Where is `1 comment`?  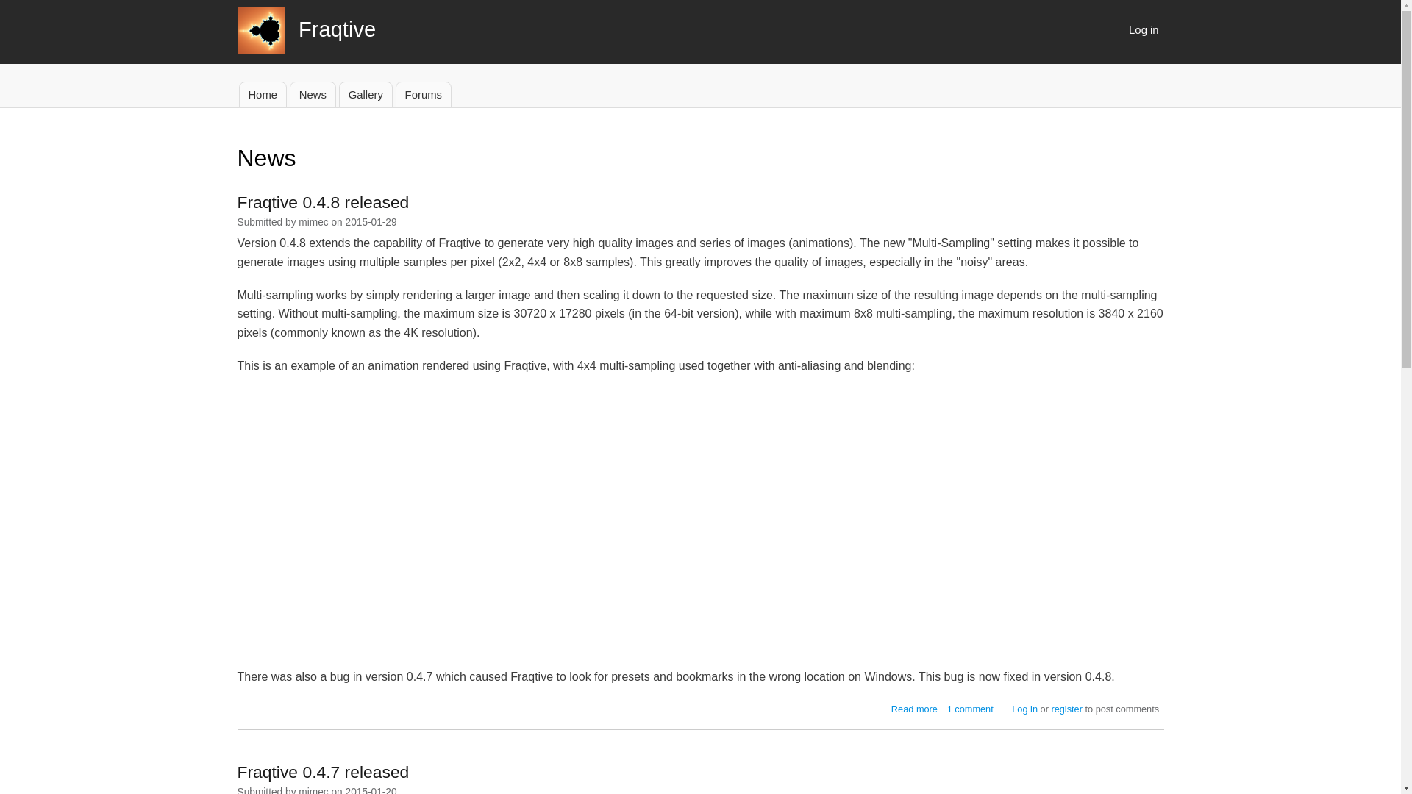
1 comment is located at coordinates (971, 709).